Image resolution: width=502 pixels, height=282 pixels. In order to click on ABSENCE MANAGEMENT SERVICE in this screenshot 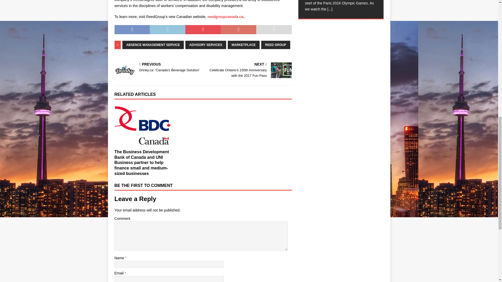, I will do `click(153, 45)`.